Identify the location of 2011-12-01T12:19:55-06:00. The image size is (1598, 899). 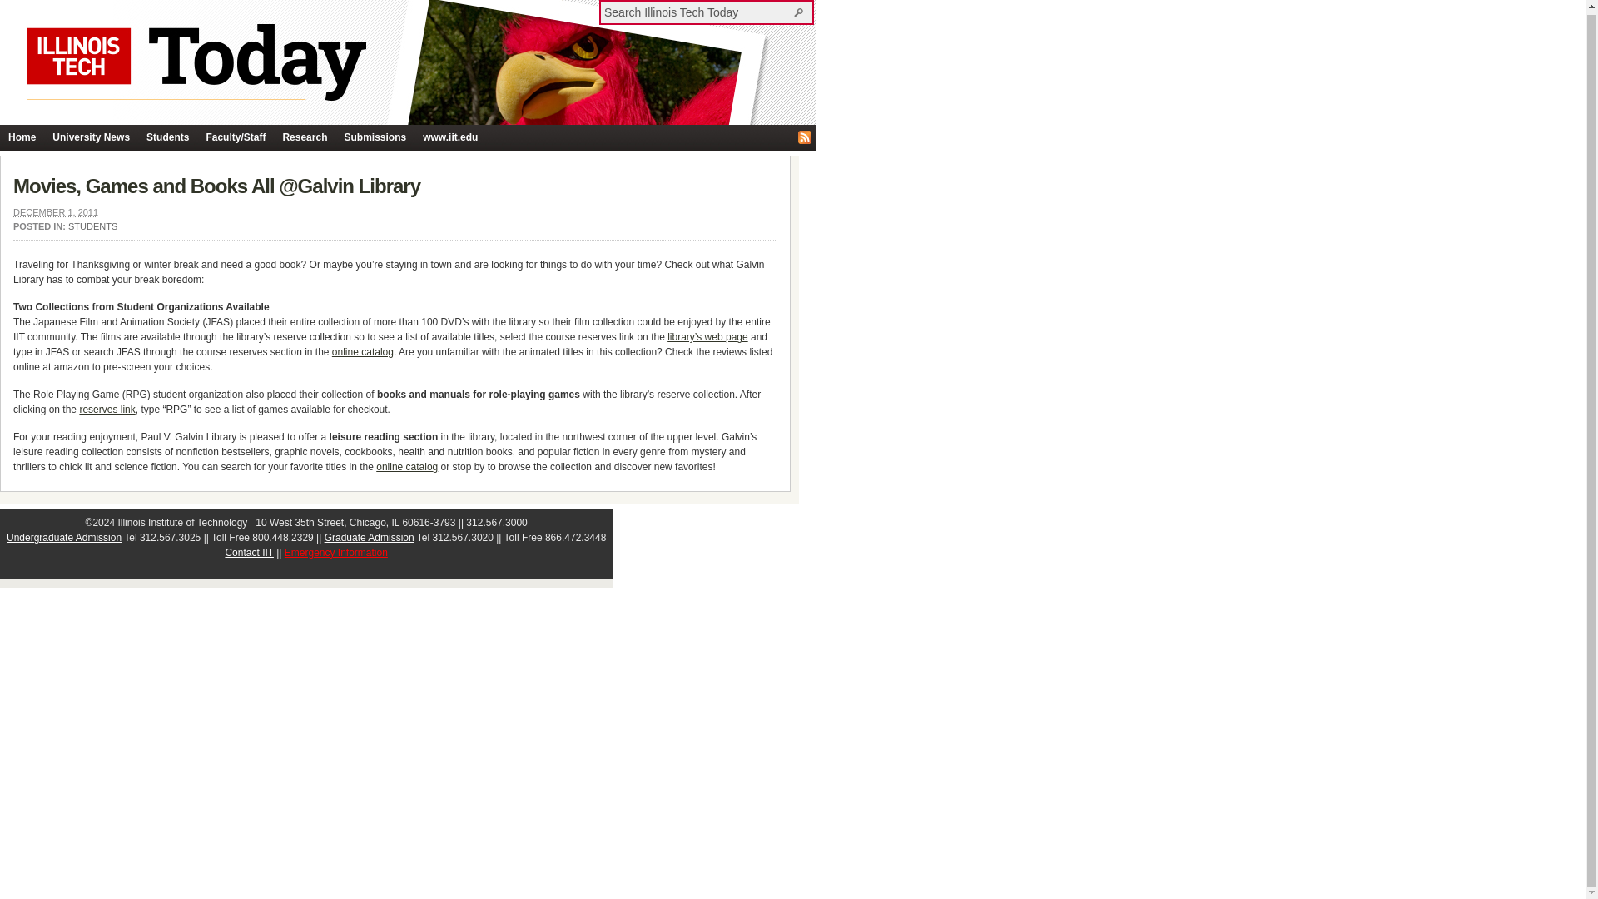
(55, 212).